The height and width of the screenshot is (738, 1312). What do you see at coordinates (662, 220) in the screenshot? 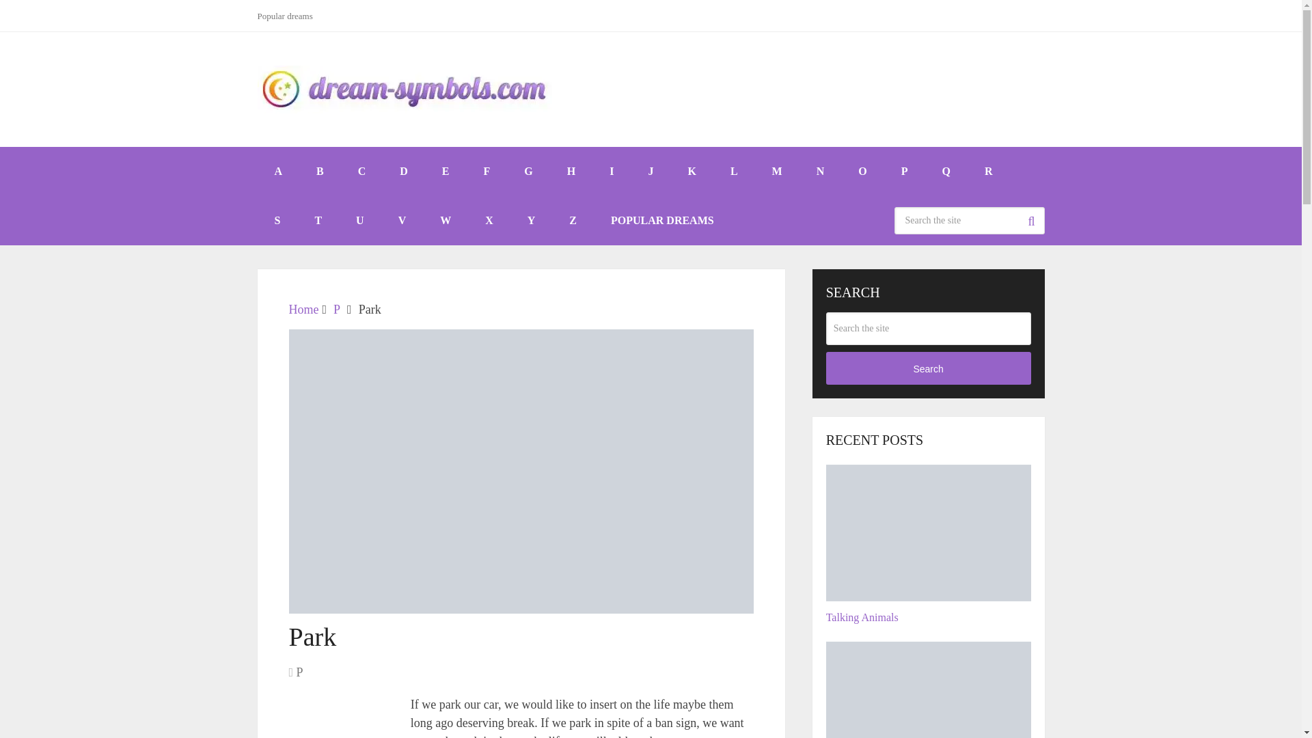
I see `POPULAR DREAMS` at bounding box center [662, 220].